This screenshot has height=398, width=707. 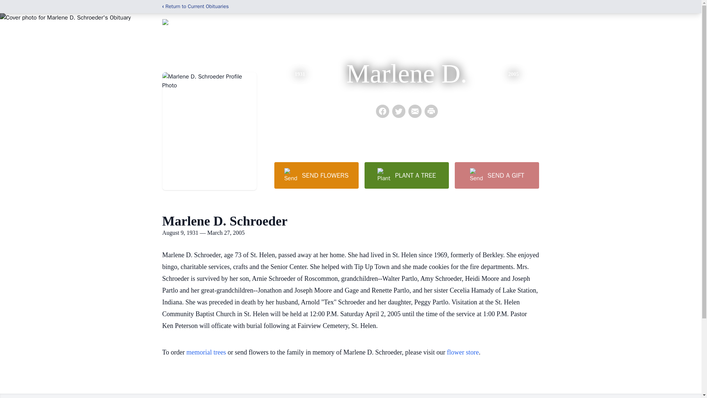 What do you see at coordinates (206, 352) in the screenshot?
I see `memorial trees` at bounding box center [206, 352].